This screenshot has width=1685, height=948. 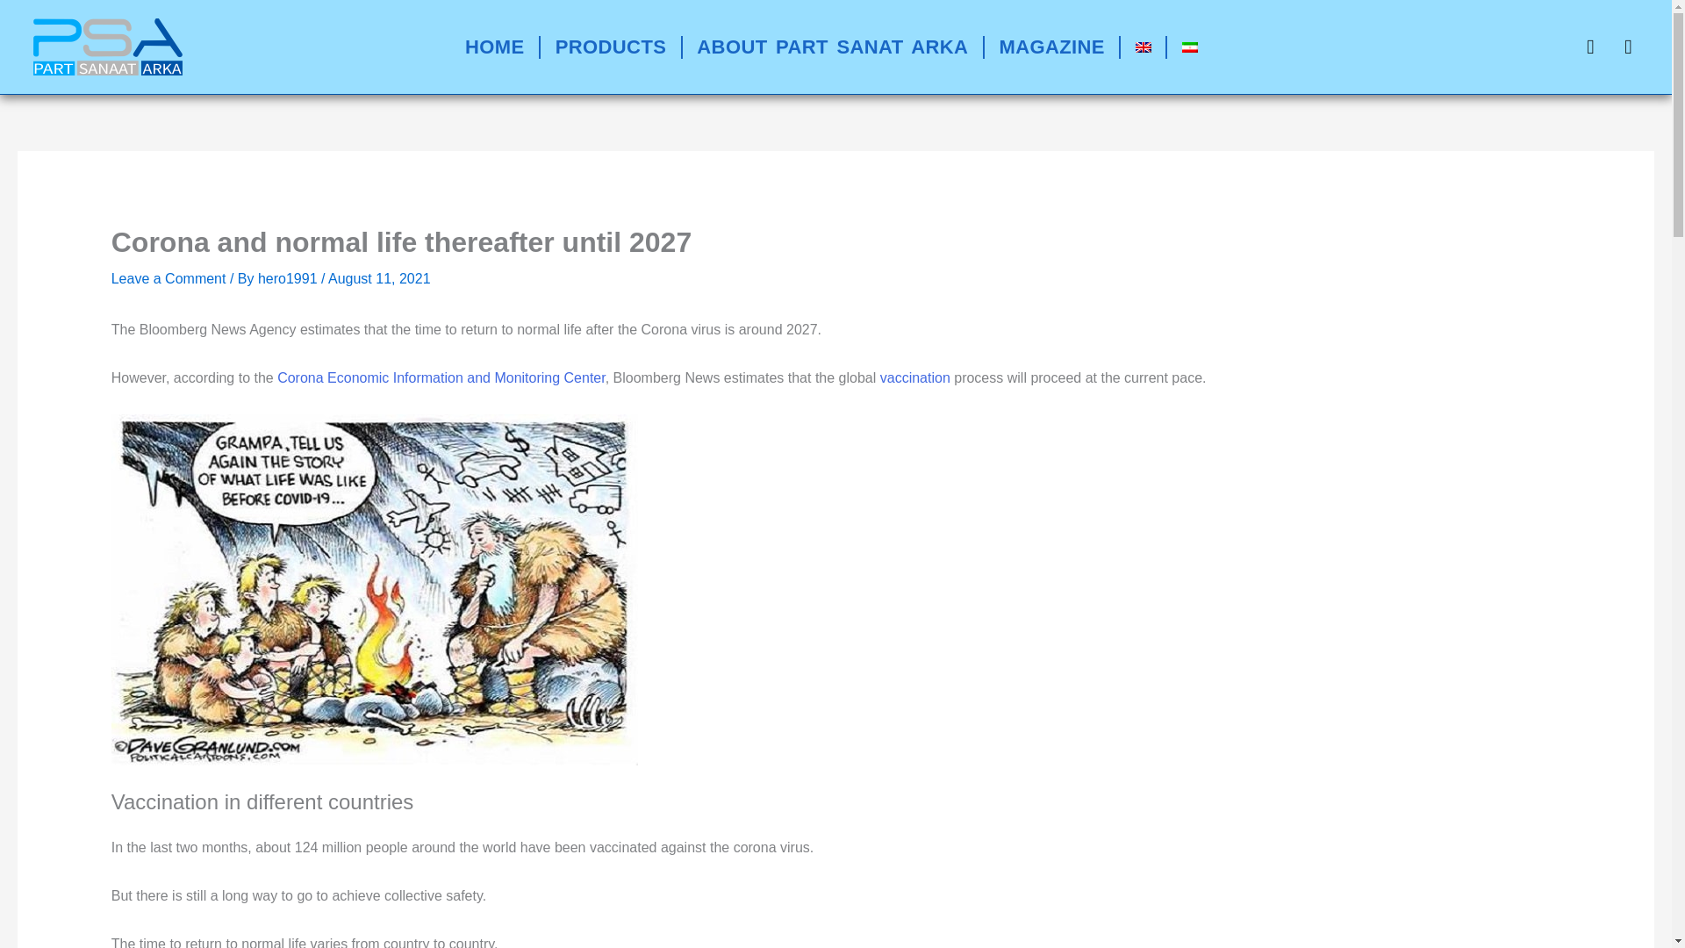 I want to click on Corona Economic Information and Monitoring Center, so click(x=441, y=377).